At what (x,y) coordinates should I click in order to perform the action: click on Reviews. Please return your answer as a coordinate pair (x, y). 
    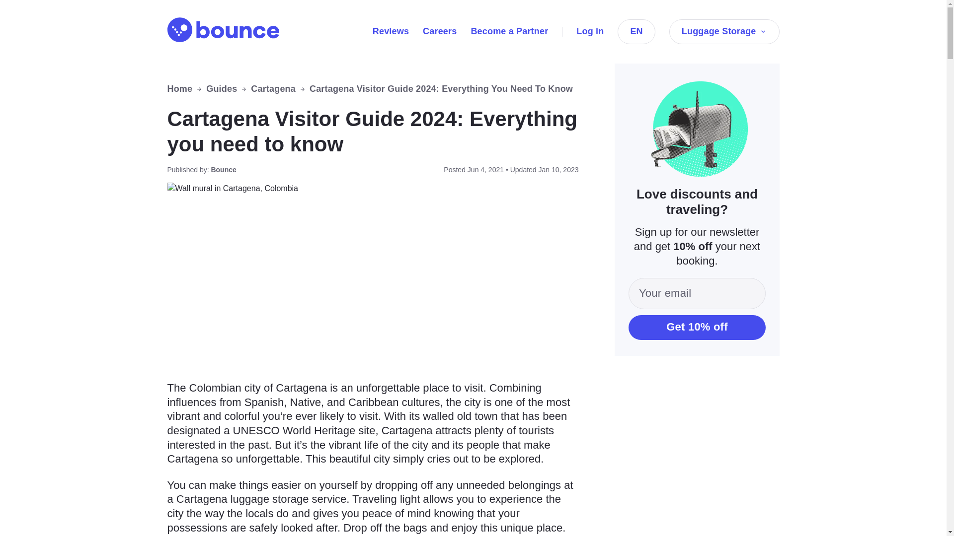
    Looking at the image, I should click on (391, 31).